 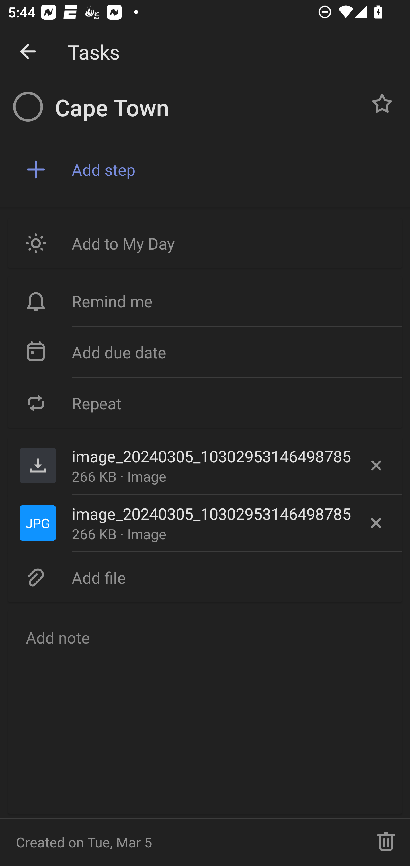 I want to click on Add due date, so click(x=205, y=352).